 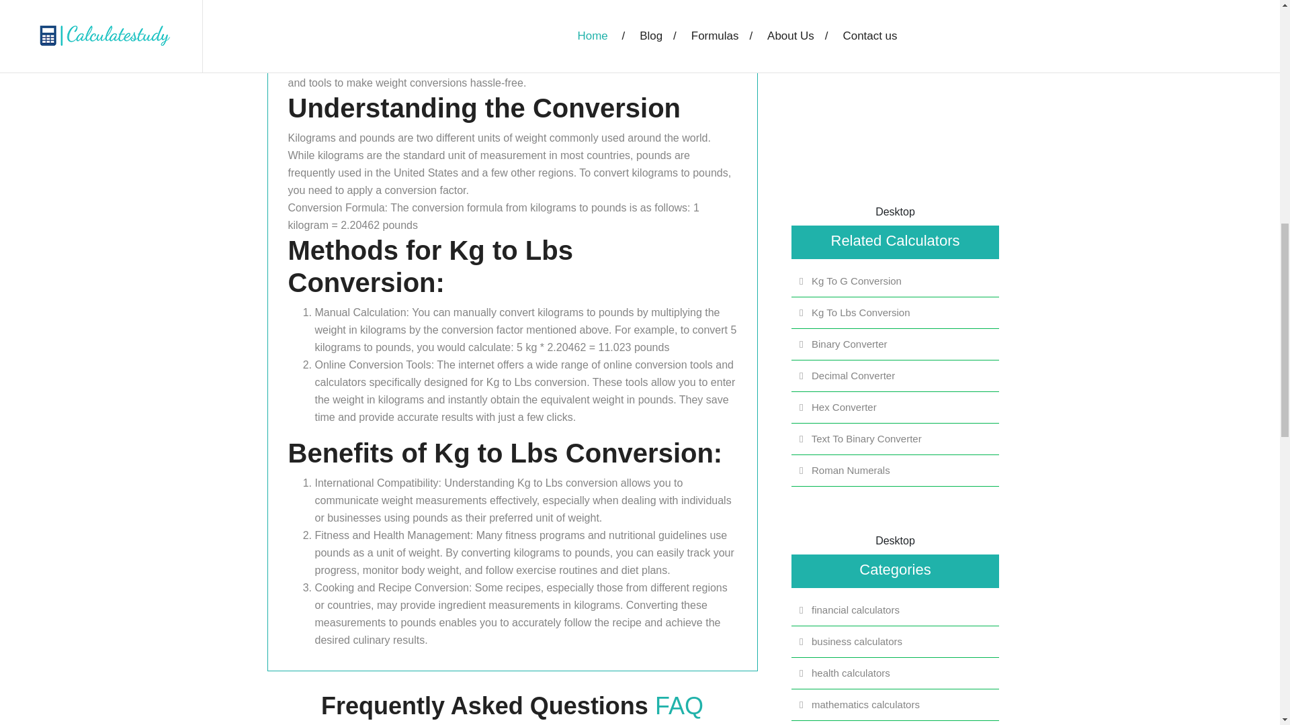 What do you see at coordinates (895, 99) in the screenshot?
I see `Advertisement` at bounding box center [895, 99].